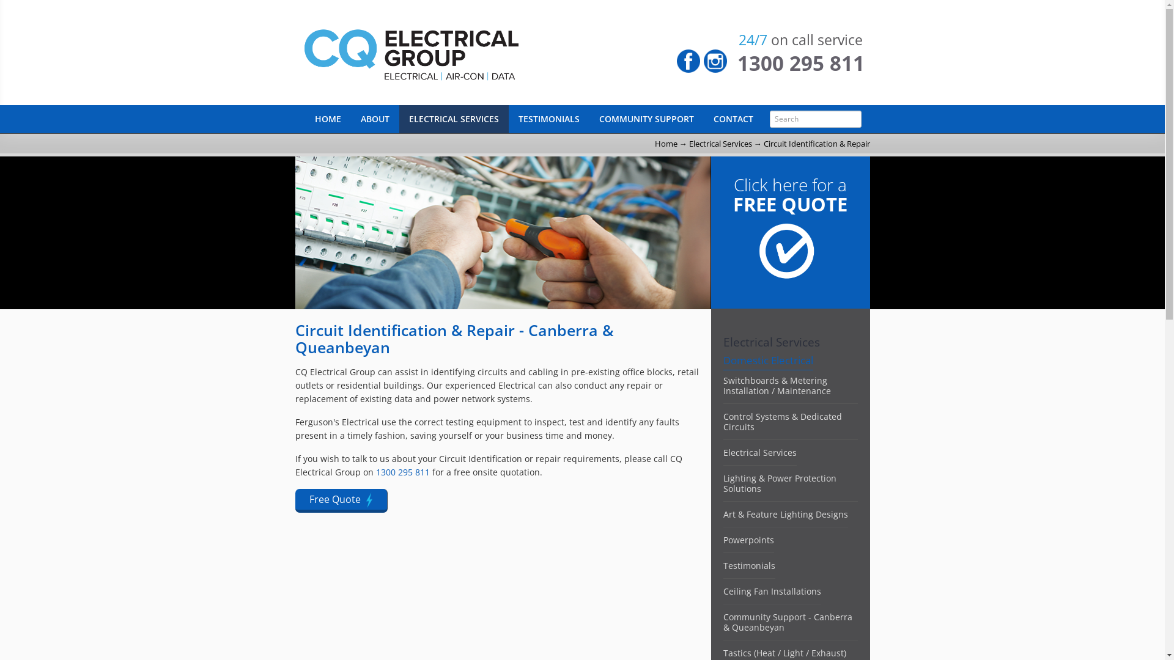 The image size is (1174, 660). Describe the element at coordinates (782, 422) in the screenshot. I see `Control Systems & Dedicated Circuits` at that location.